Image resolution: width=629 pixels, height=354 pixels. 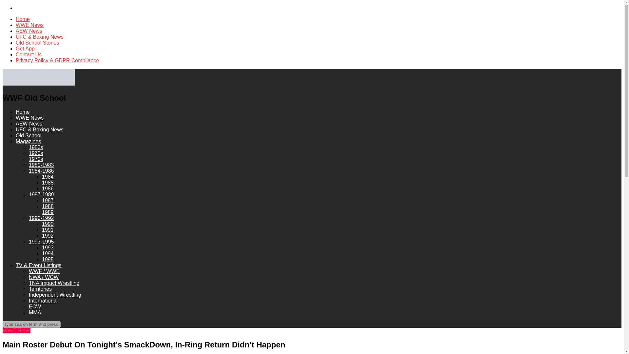 I want to click on Home, so click(x=23, y=19).